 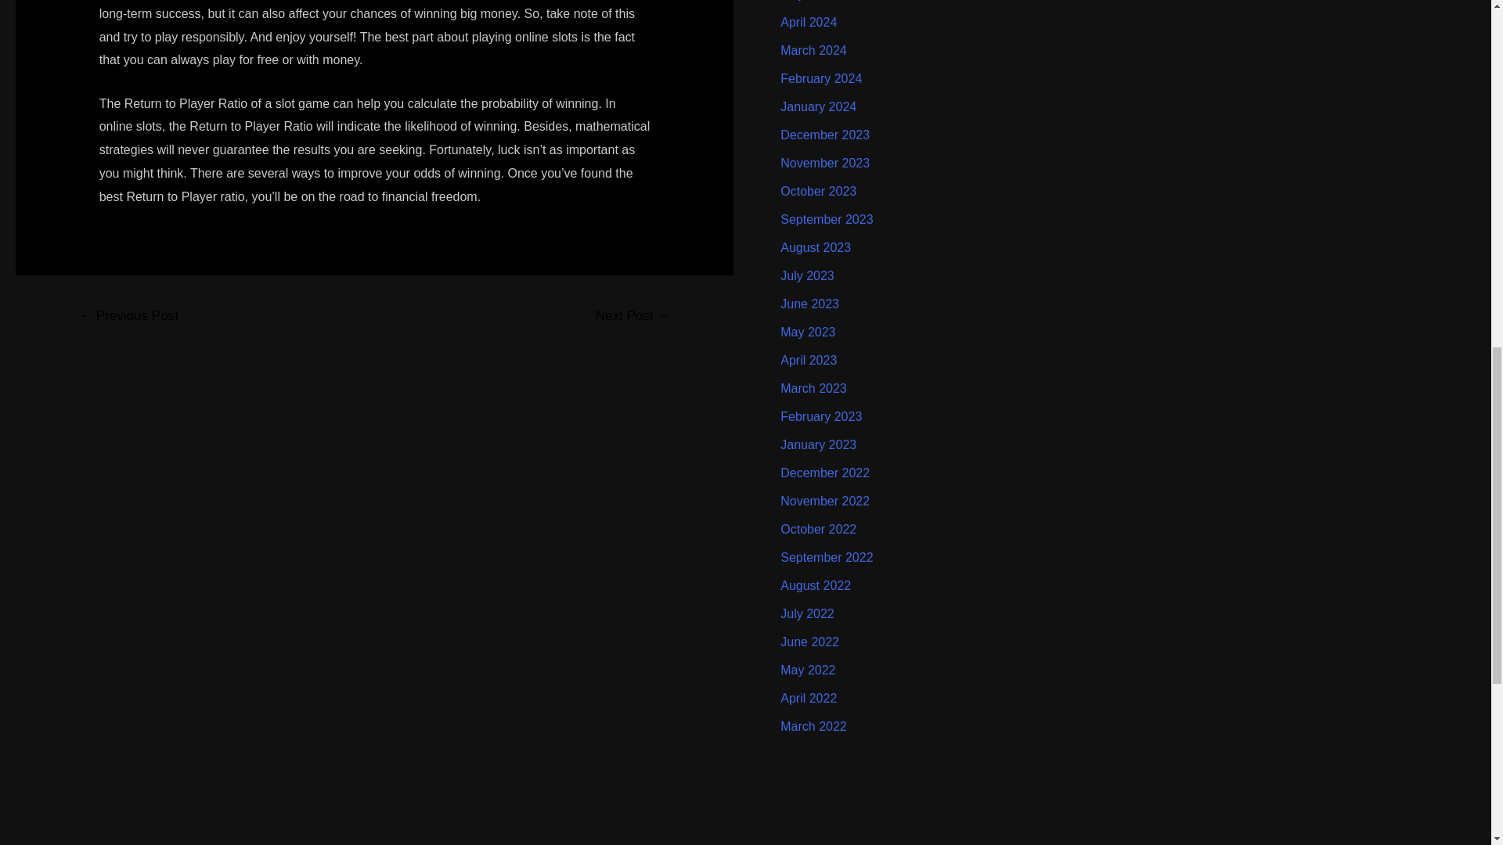 I want to click on April 2023, so click(x=808, y=360).